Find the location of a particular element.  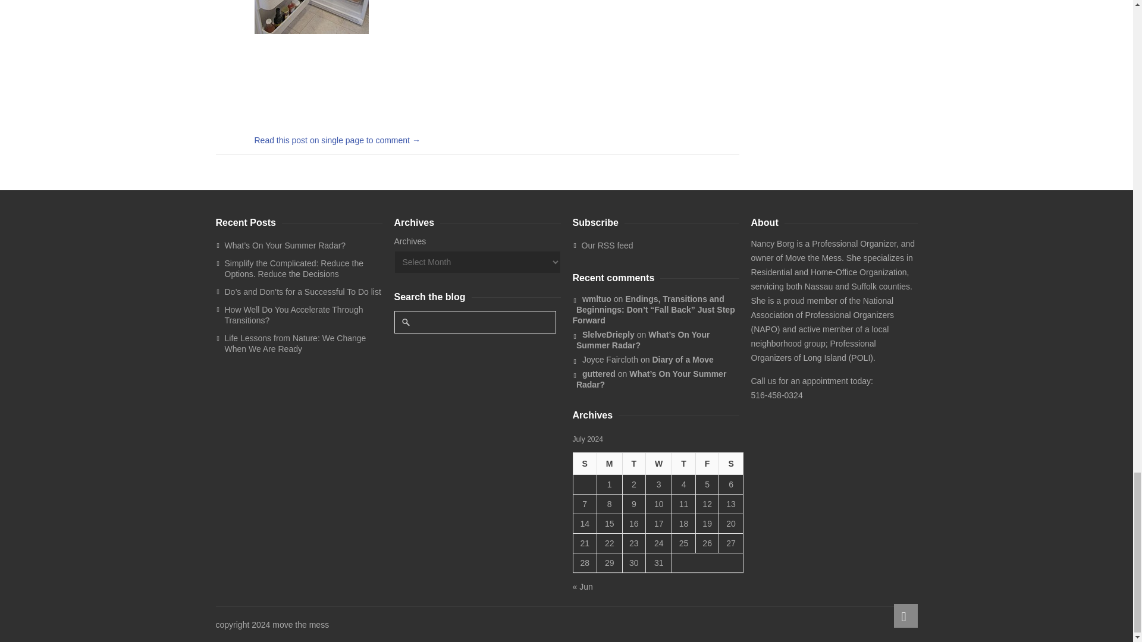

Tuesday is located at coordinates (634, 464).